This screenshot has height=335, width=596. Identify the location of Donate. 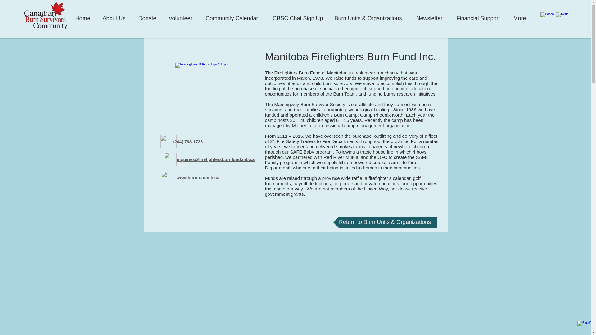
(148, 16).